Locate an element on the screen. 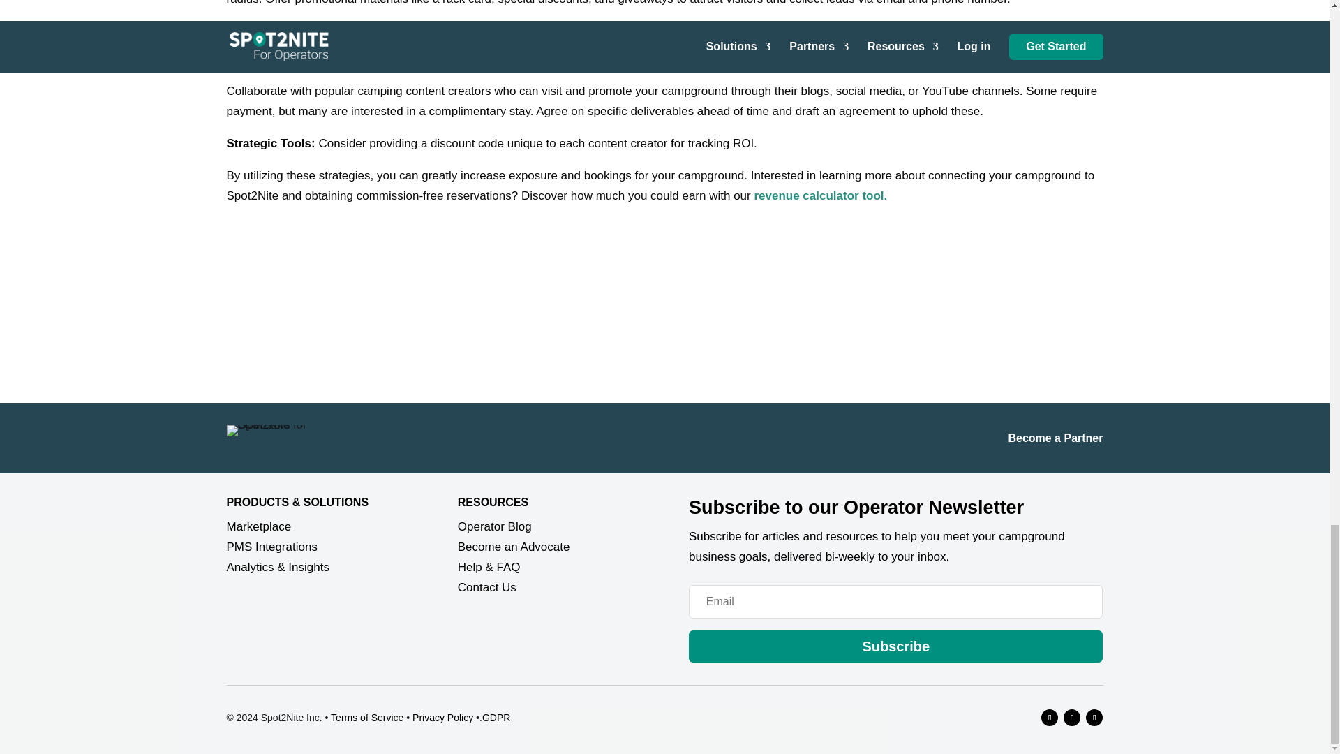 The image size is (1340, 754). Follow on Facebook is located at coordinates (1050, 718).